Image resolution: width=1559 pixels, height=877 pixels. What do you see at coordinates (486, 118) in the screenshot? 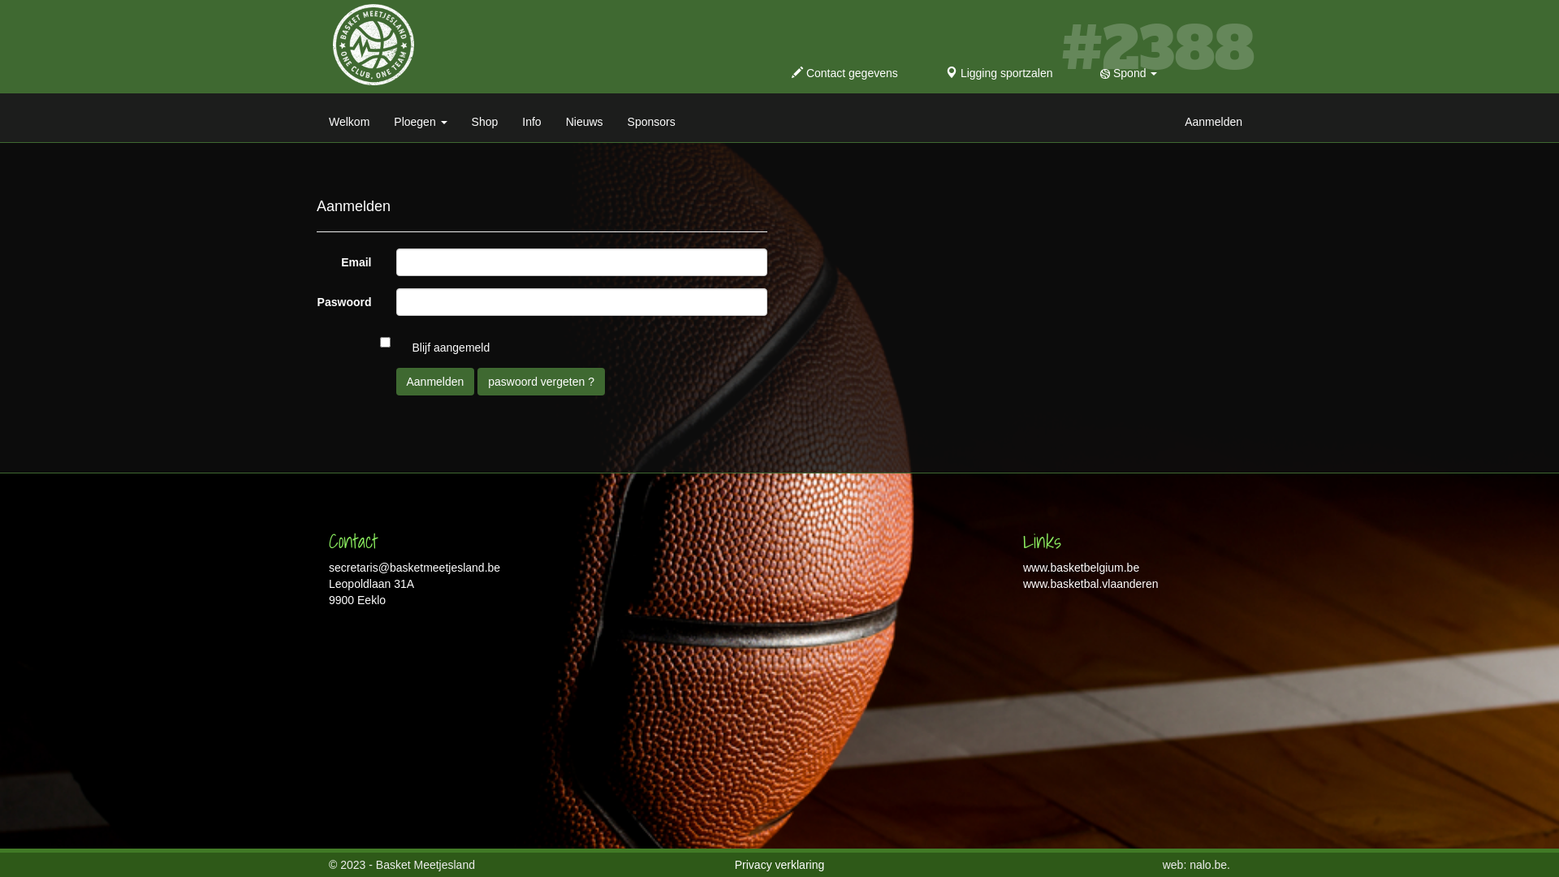
I see `Shop` at bounding box center [486, 118].